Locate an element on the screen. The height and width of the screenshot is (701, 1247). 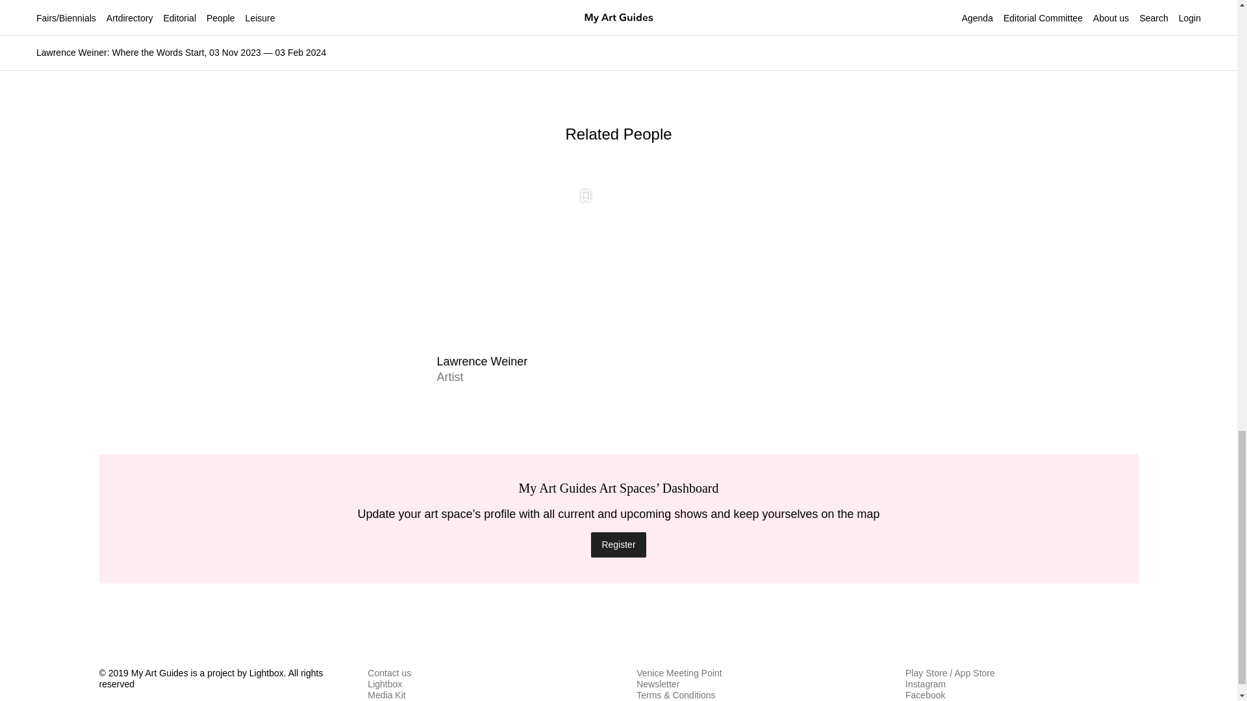
Lightbox is located at coordinates (384, 684).